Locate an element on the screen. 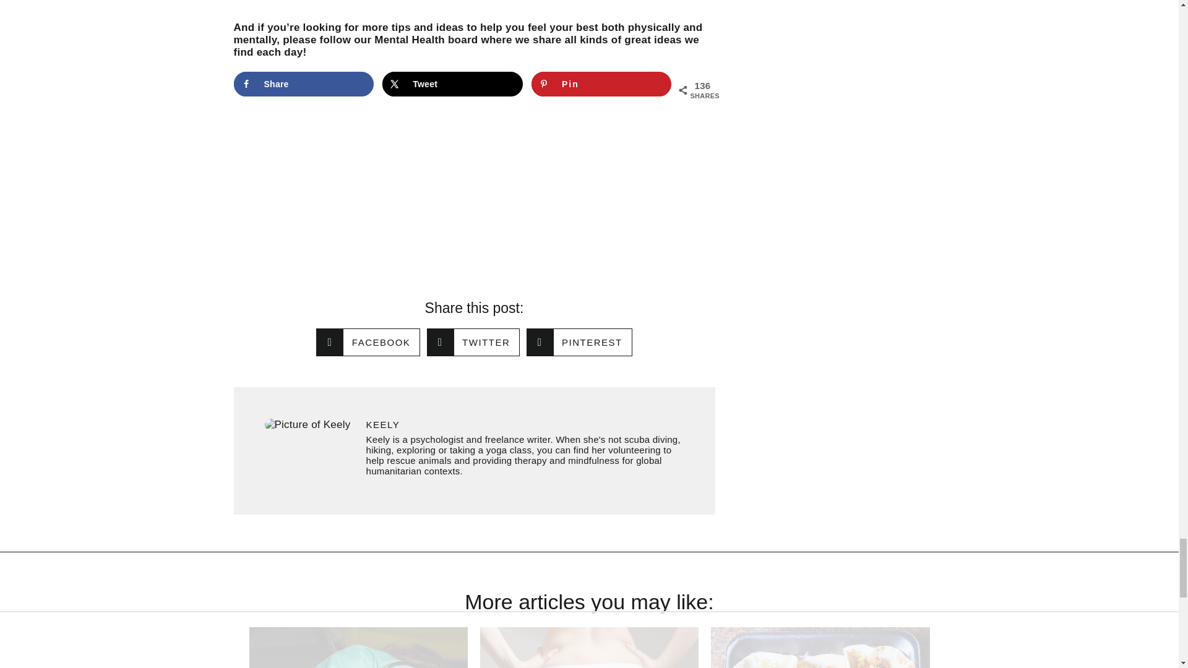 The image size is (1188, 668). Save to Pinterest is located at coordinates (601, 83).